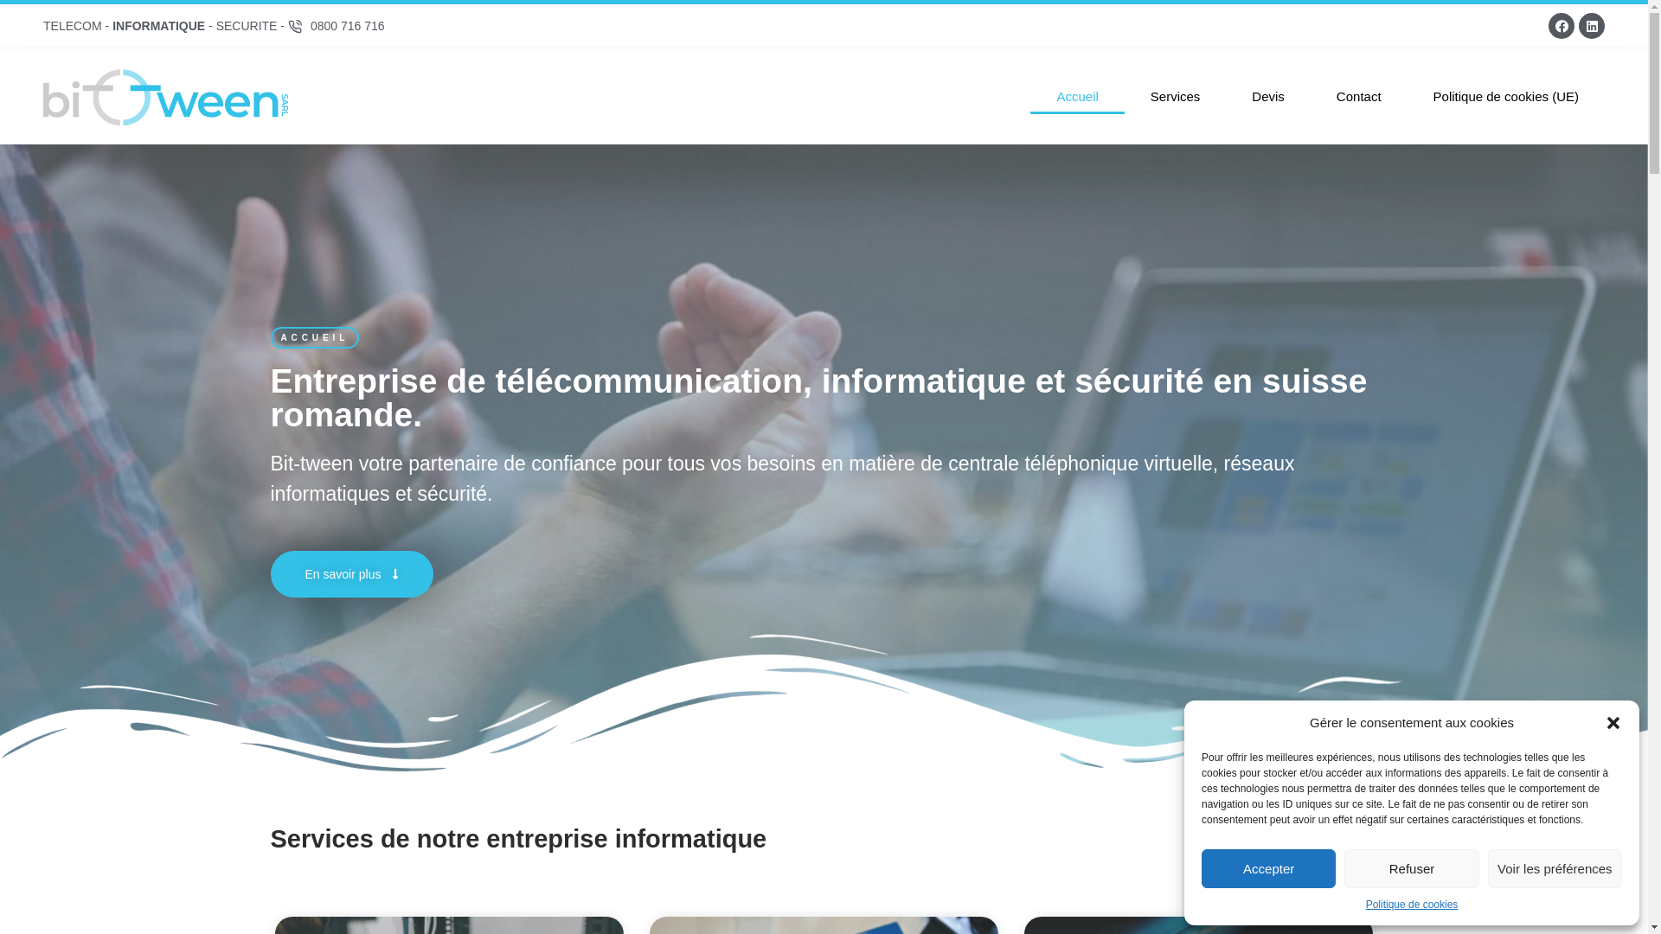  Describe the element at coordinates (1359, 97) in the screenshot. I see `Contact` at that location.